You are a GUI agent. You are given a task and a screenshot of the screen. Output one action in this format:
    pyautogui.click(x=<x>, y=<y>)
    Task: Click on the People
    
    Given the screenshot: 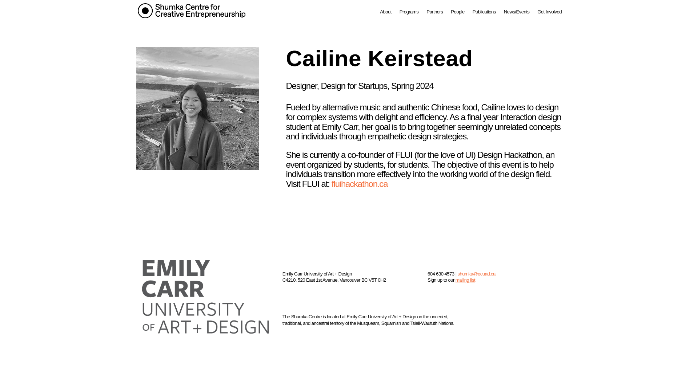 What is the action you would take?
    pyautogui.click(x=458, y=14)
    